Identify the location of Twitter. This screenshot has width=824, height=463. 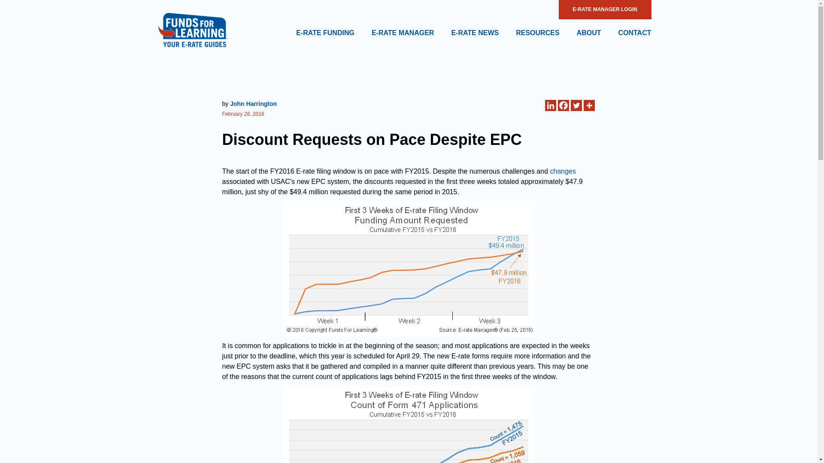
(576, 105).